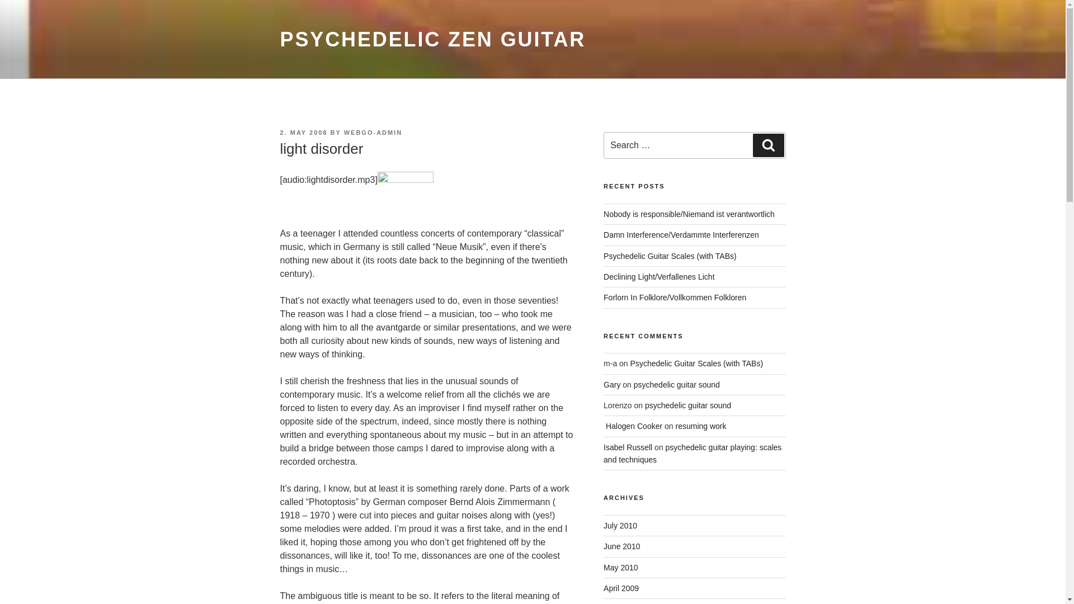 The height and width of the screenshot is (604, 1074). I want to click on resuming work, so click(700, 426).